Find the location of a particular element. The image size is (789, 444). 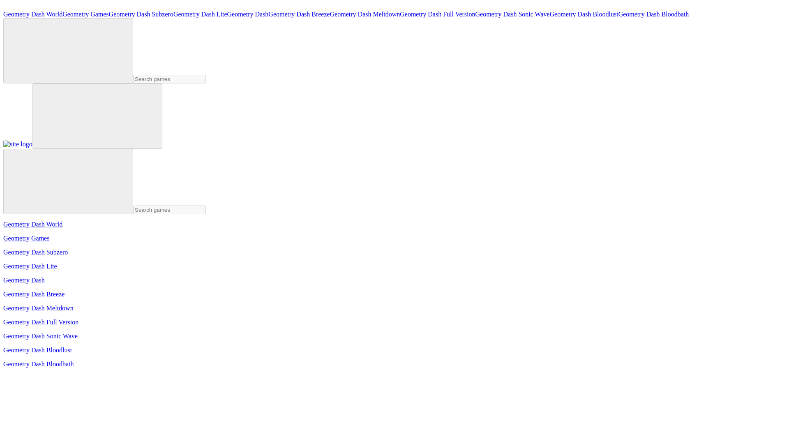

Geometry Dash Bloodlust is located at coordinates (584, 14).